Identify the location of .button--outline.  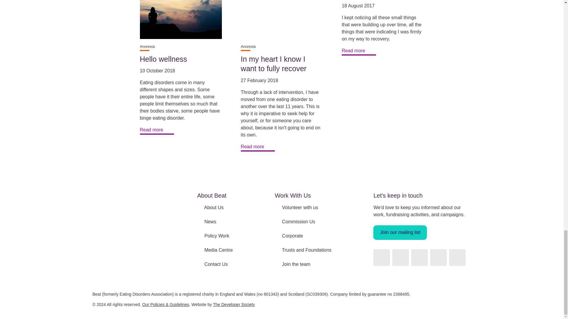
(157, 130).